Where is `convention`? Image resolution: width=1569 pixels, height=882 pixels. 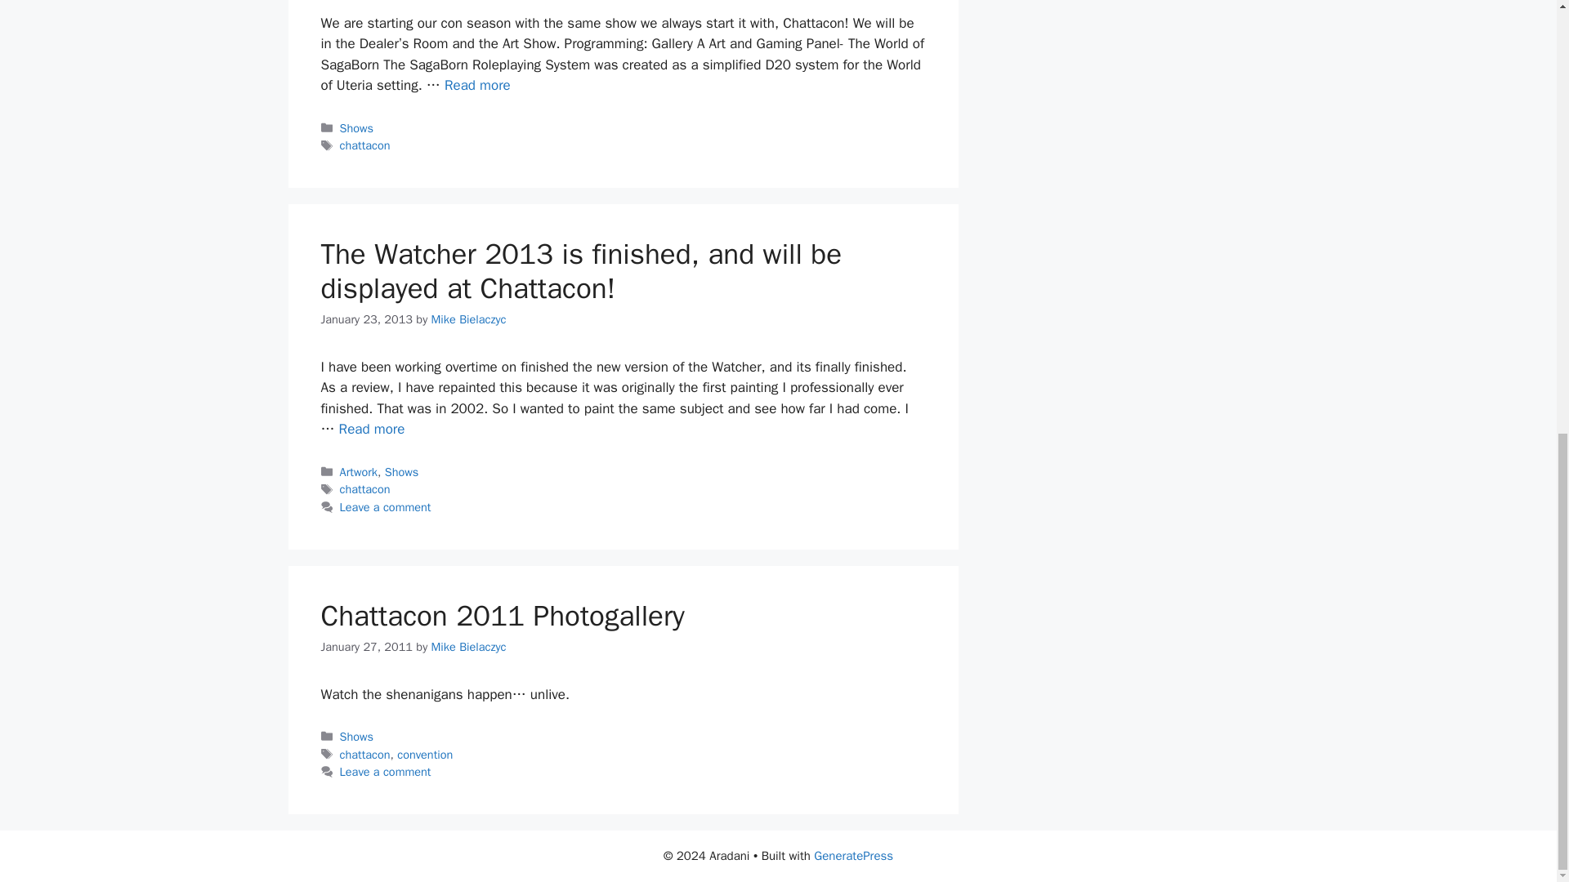
convention is located at coordinates (425, 755).